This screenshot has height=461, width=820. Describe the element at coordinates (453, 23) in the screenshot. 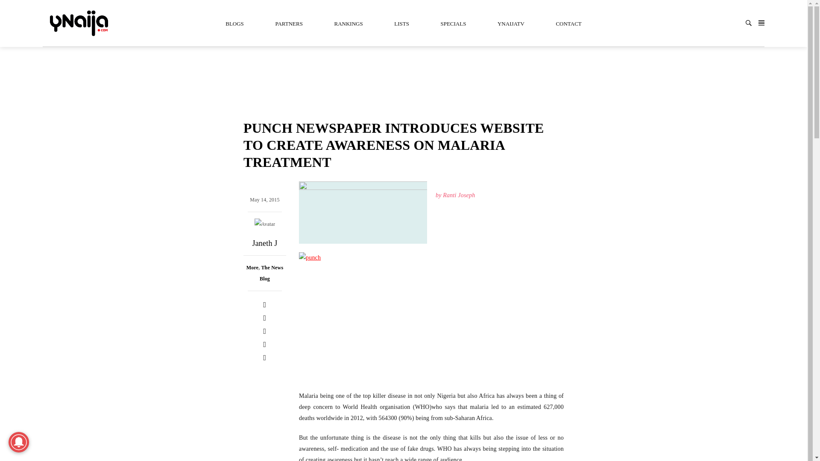

I see `SPECIALS` at that location.